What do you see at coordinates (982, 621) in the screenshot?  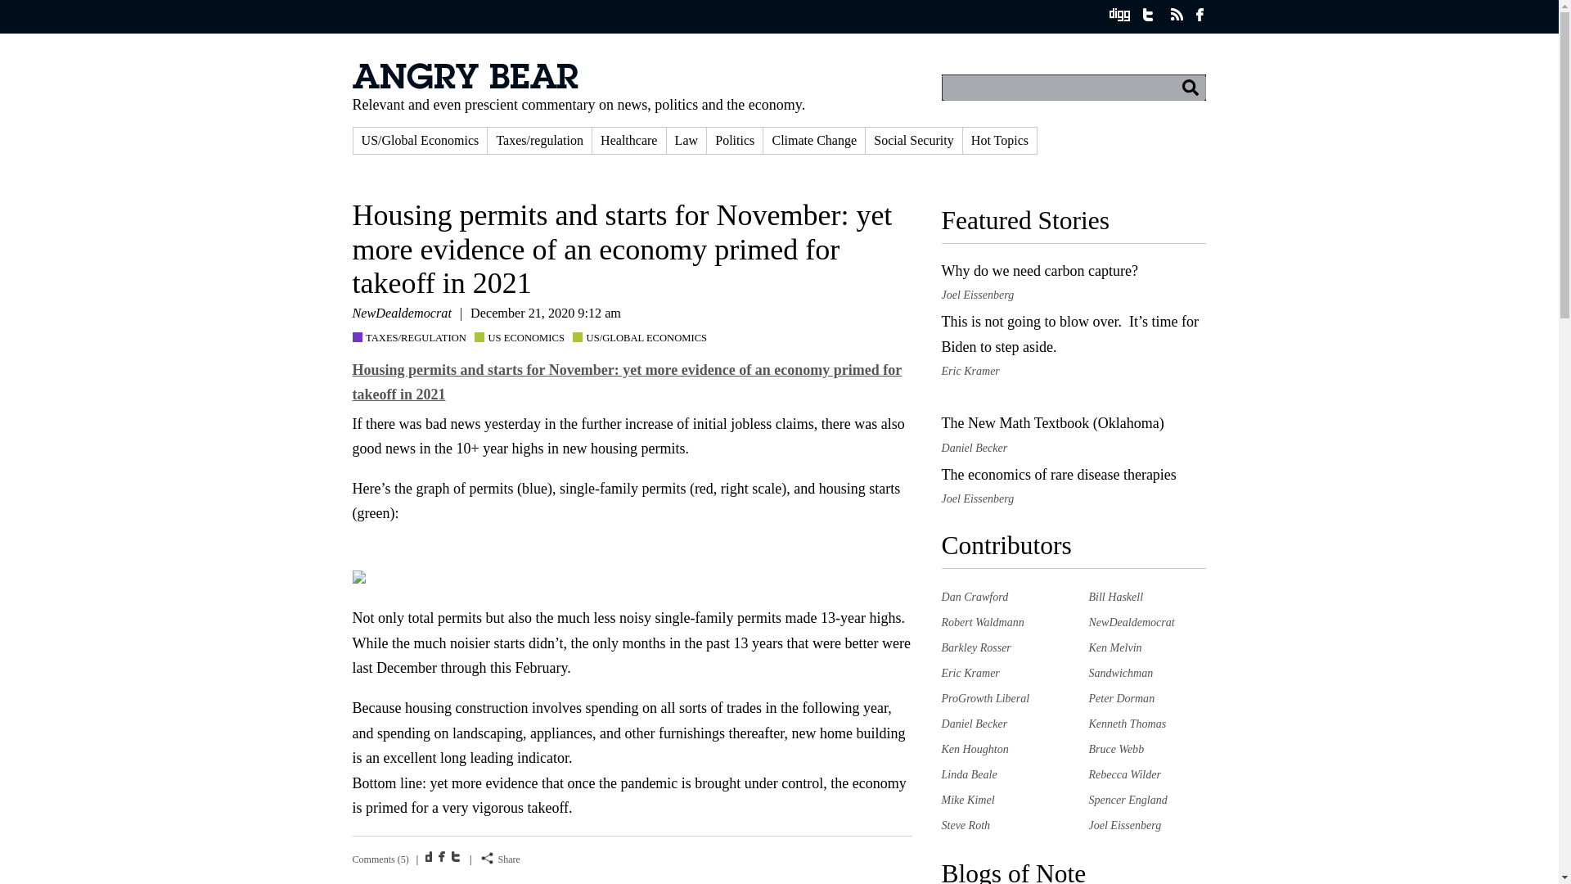 I see `Robert Waldmann` at bounding box center [982, 621].